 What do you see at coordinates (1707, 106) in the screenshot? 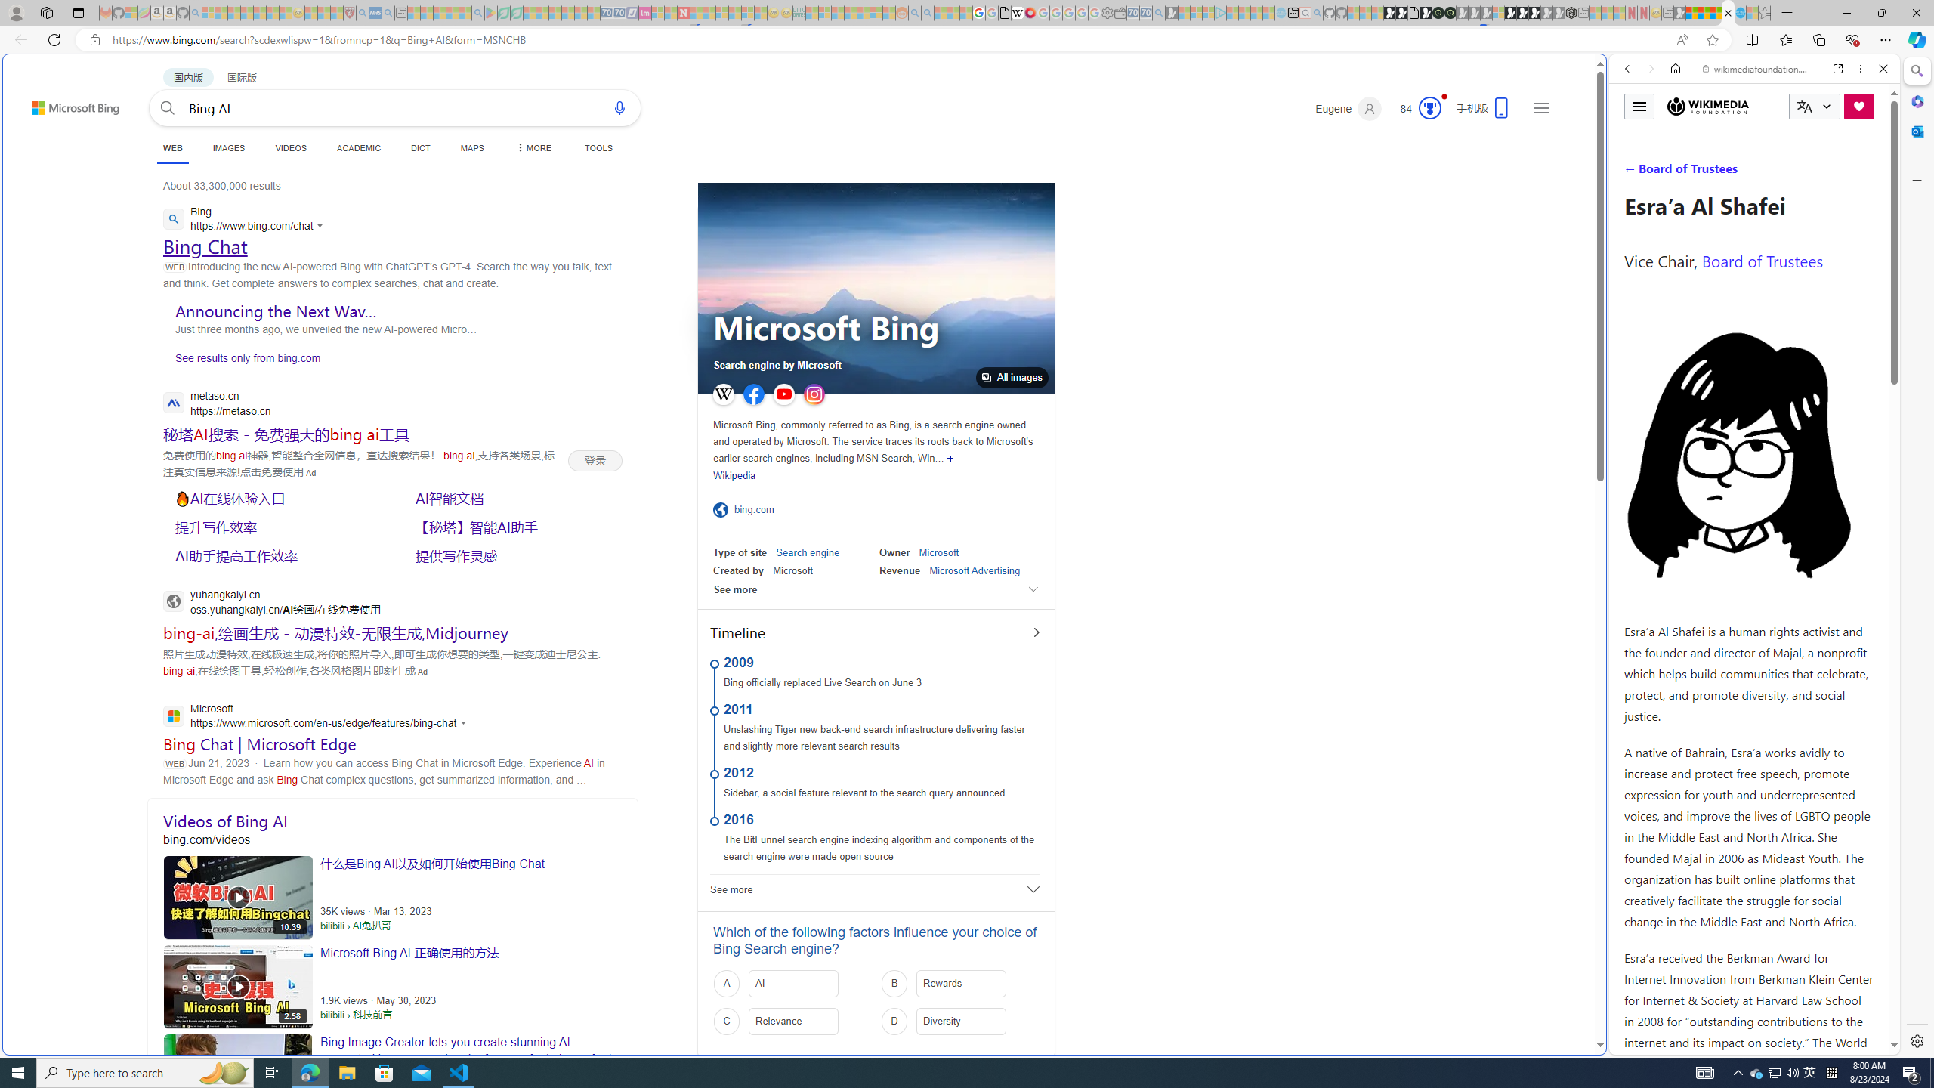
I see `Wikimedia Foundation` at bounding box center [1707, 106].